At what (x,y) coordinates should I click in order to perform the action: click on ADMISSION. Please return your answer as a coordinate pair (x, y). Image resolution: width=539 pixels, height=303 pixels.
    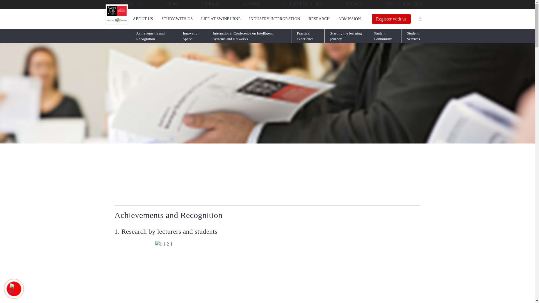
    Looking at the image, I should click on (350, 19).